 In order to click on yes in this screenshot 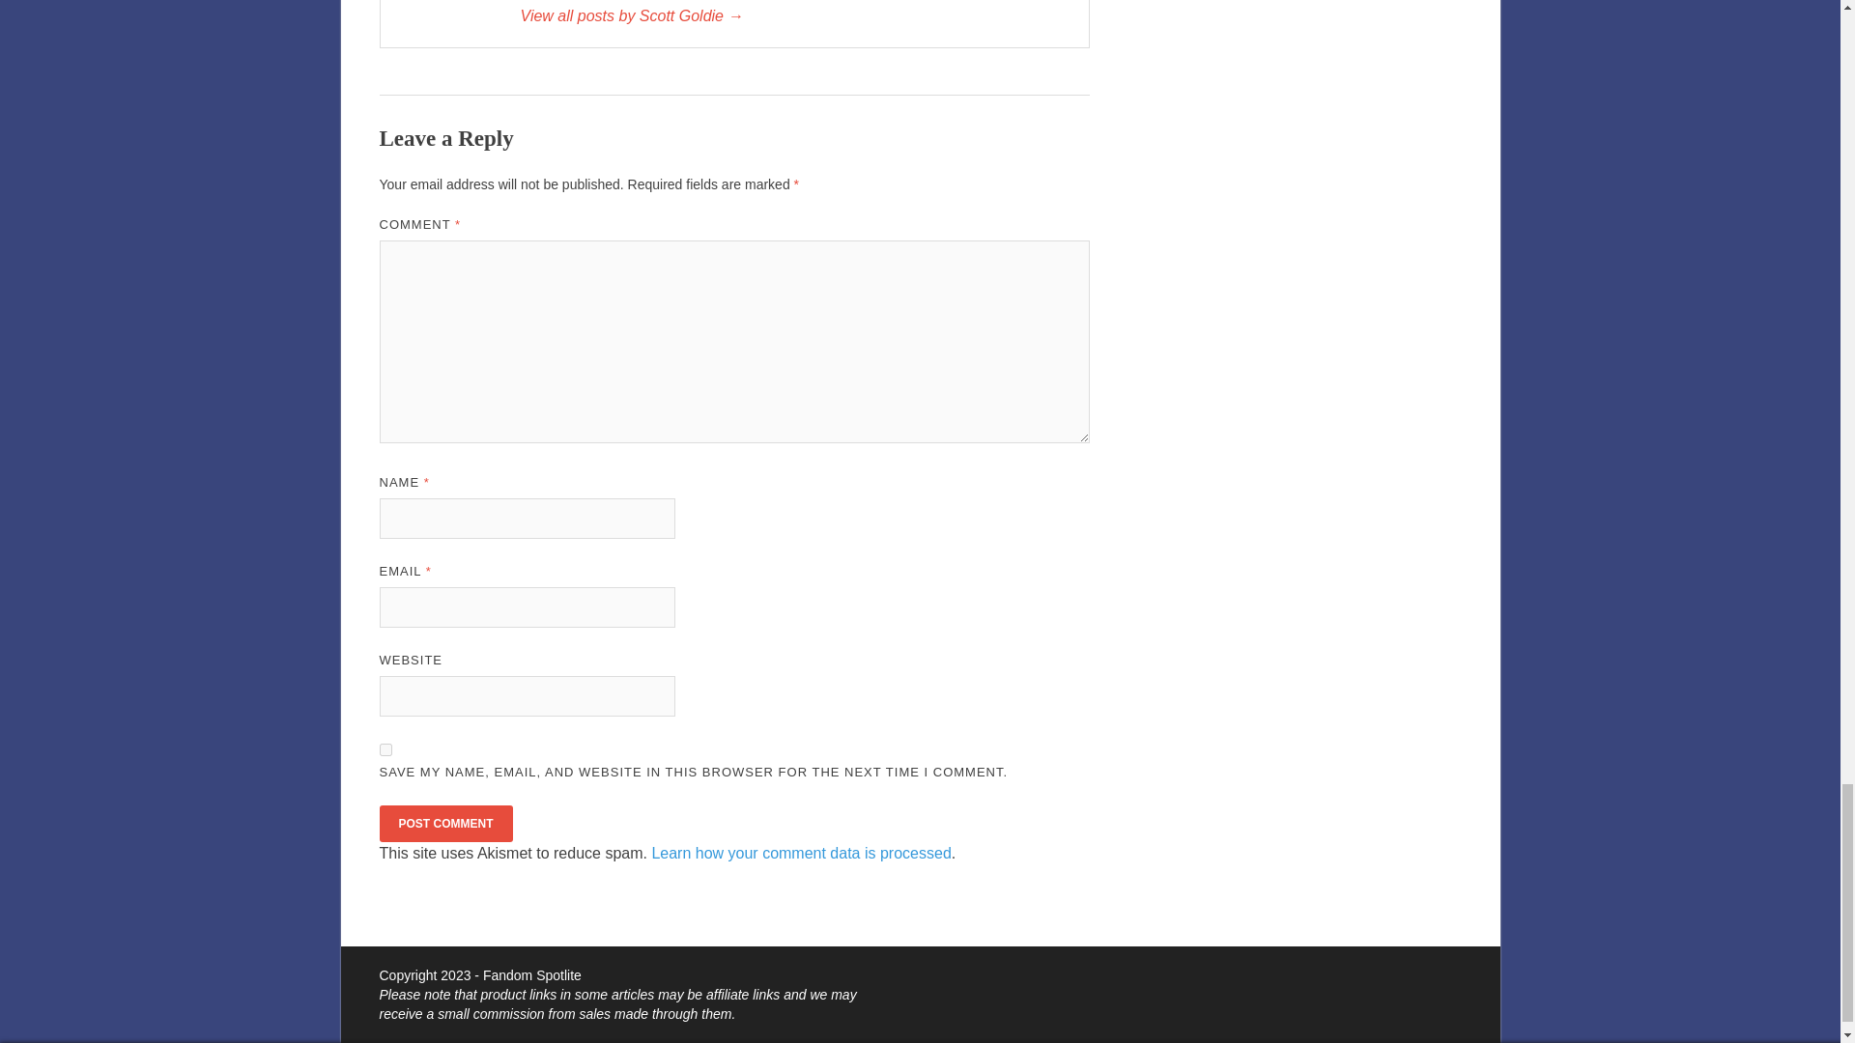, I will do `click(385, 749)`.